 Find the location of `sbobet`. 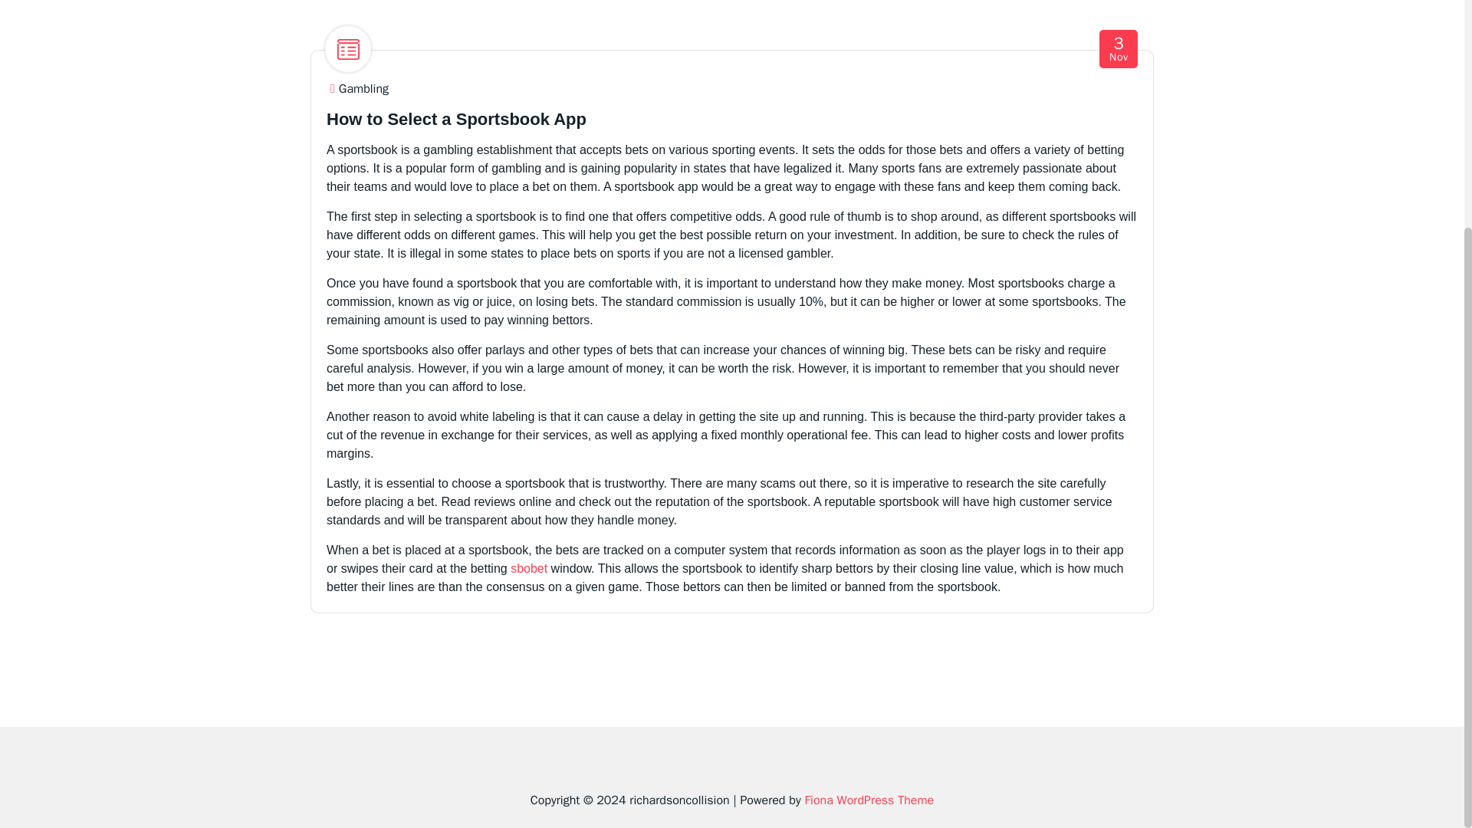

sbobet is located at coordinates (1119, 49).